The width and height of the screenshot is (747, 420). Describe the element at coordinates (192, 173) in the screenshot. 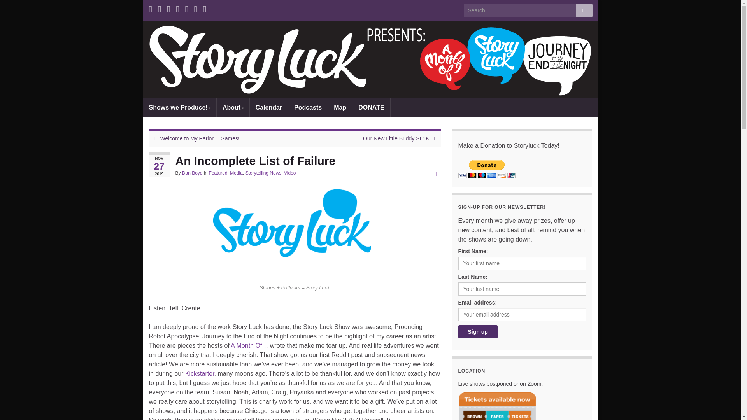

I see `Dan Boyd` at that location.